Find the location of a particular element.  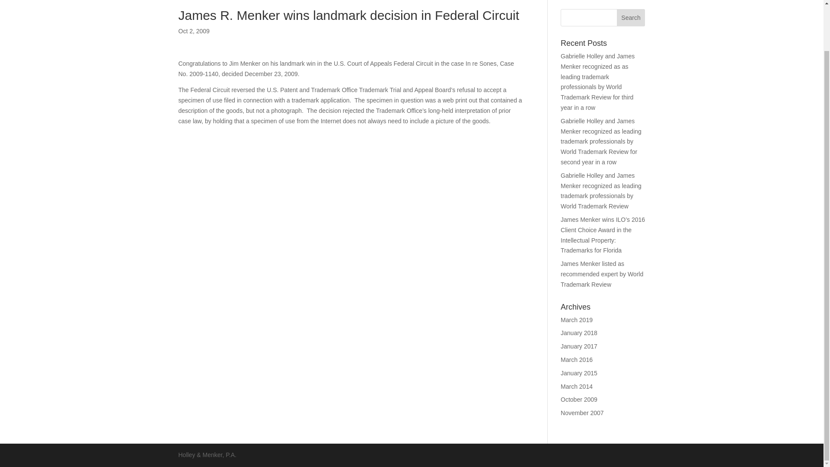

March 2019 is located at coordinates (577, 320).